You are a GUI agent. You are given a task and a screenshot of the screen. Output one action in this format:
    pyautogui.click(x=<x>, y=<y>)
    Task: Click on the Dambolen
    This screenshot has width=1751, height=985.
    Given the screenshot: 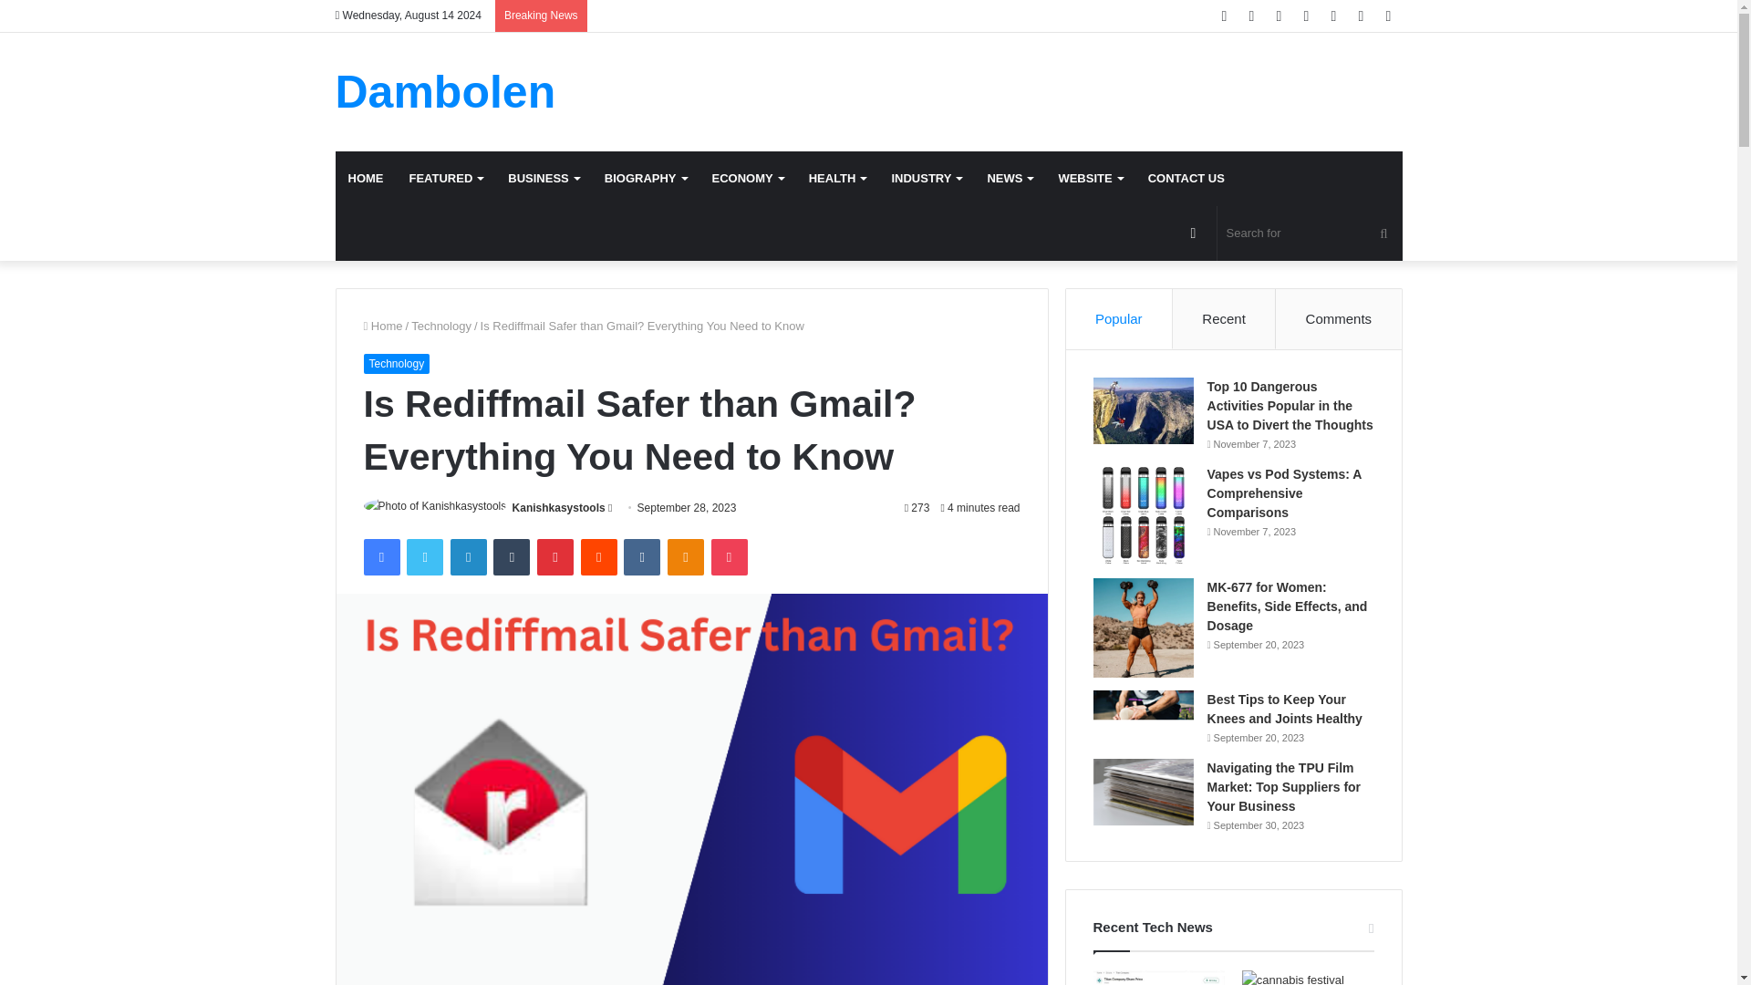 What is the action you would take?
    pyautogui.click(x=446, y=91)
    